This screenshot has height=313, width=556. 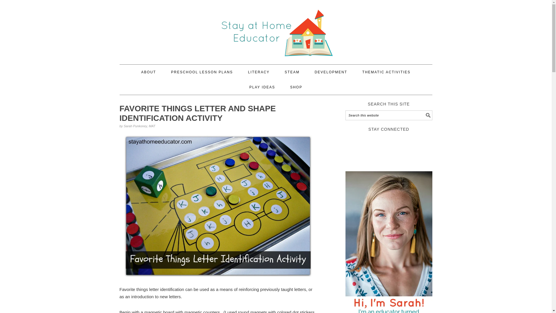 I want to click on ABOUT, so click(x=148, y=72).